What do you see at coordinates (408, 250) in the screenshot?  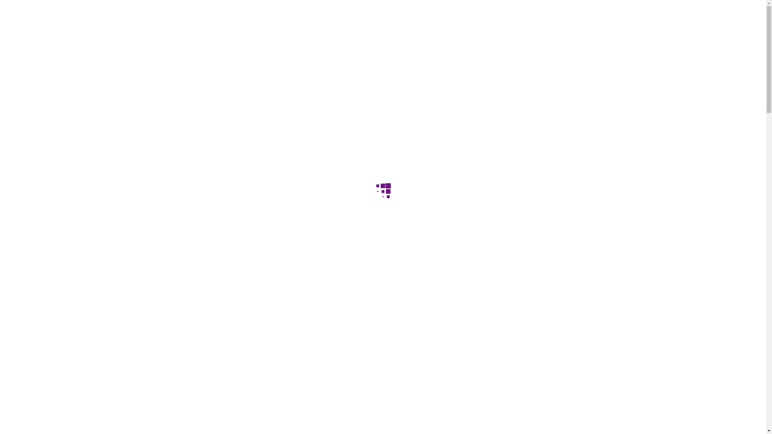 I see `Qty` at bounding box center [408, 250].